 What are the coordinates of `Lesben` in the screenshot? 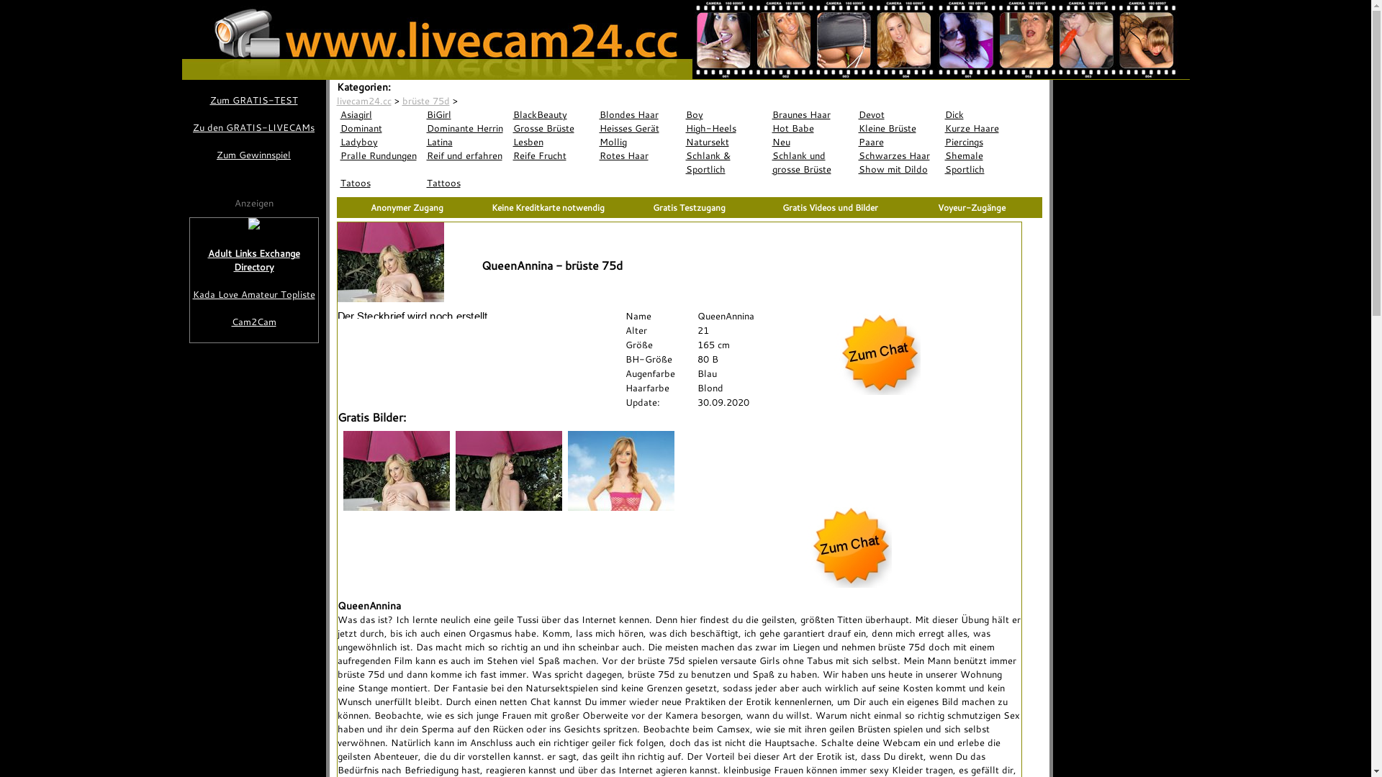 It's located at (553, 142).